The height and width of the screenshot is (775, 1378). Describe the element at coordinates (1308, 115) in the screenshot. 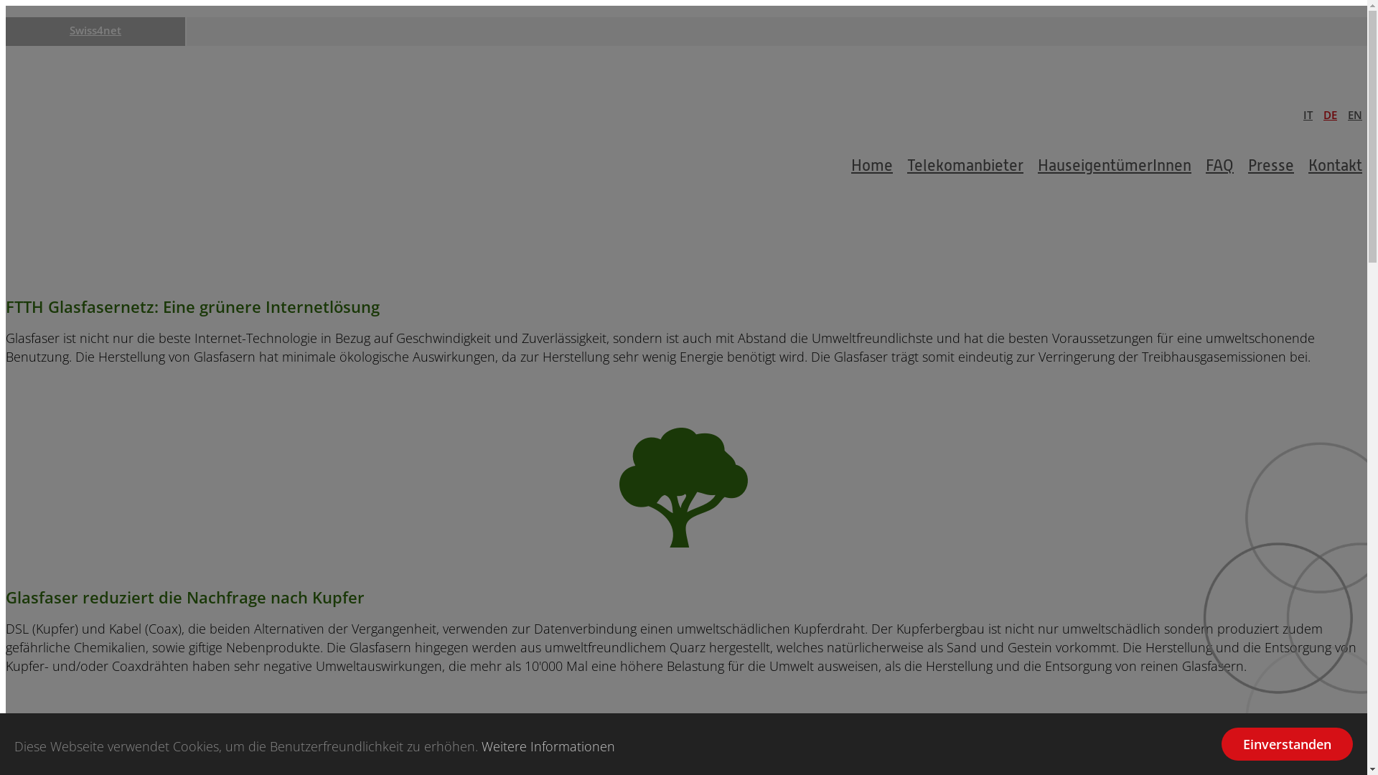

I see `IT` at that location.